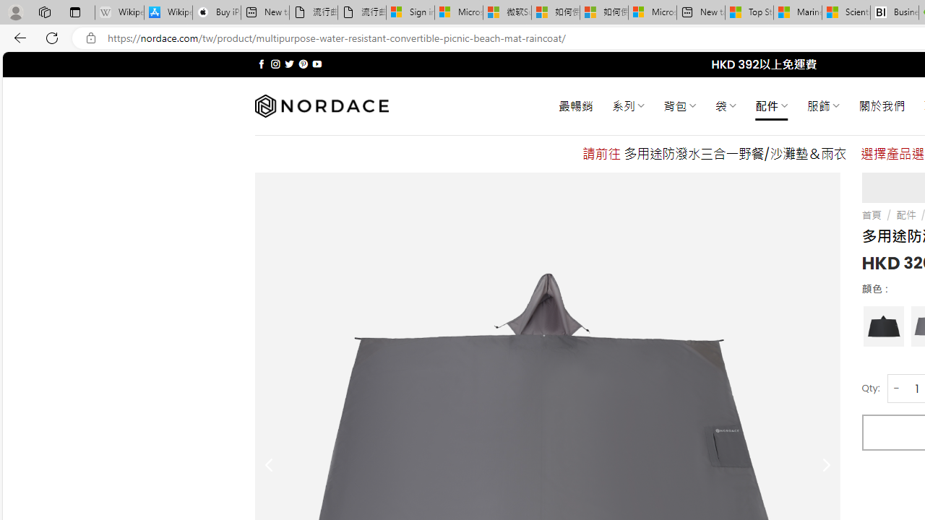  Describe the element at coordinates (896, 389) in the screenshot. I see `-` at that location.